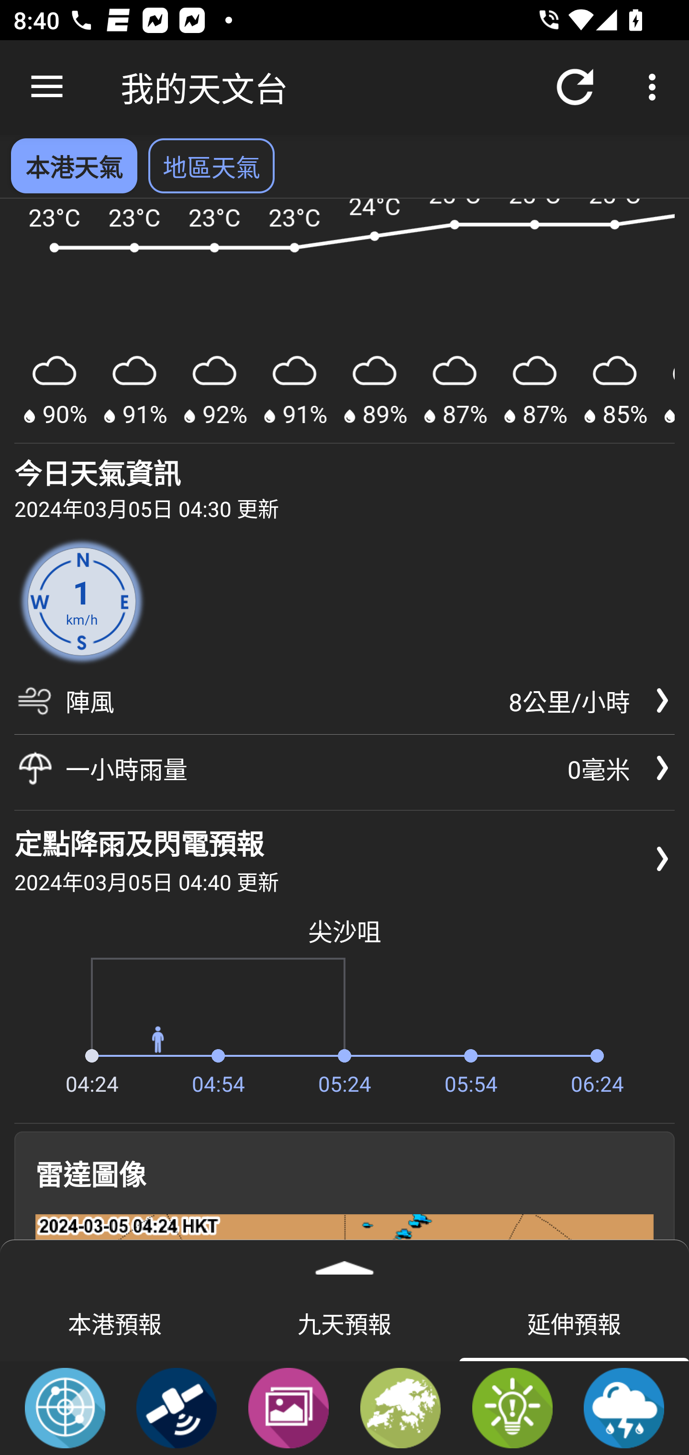 This screenshot has height=1455, width=689. Describe the element at coordinates (177, 1407) in the screenshot. I see `衛星圖像` at that location.